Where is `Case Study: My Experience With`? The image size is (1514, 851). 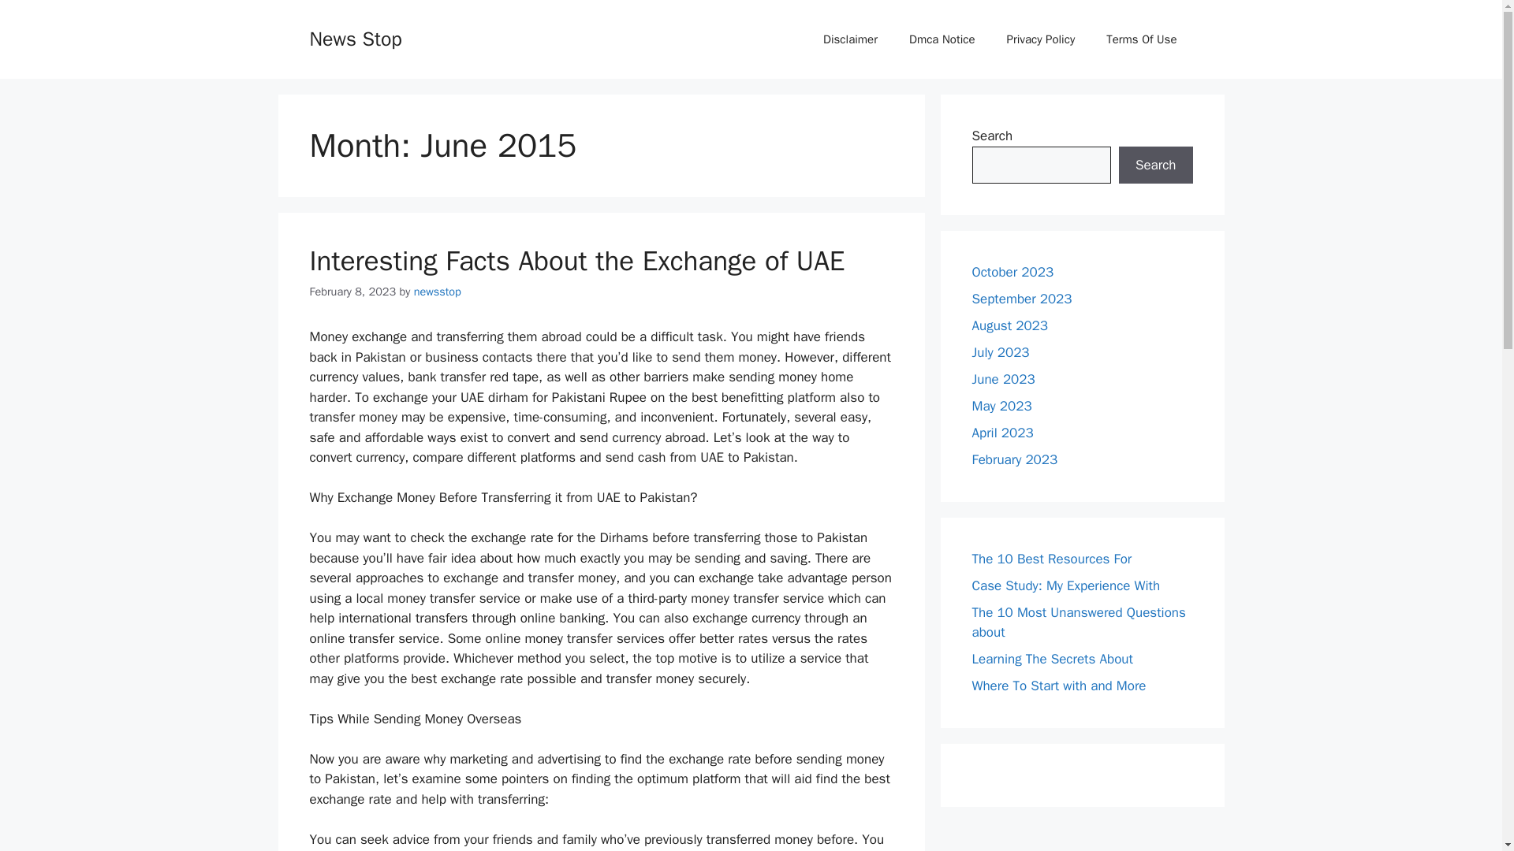
Case Study: My Experience With is located at coordinates (1065, 585).